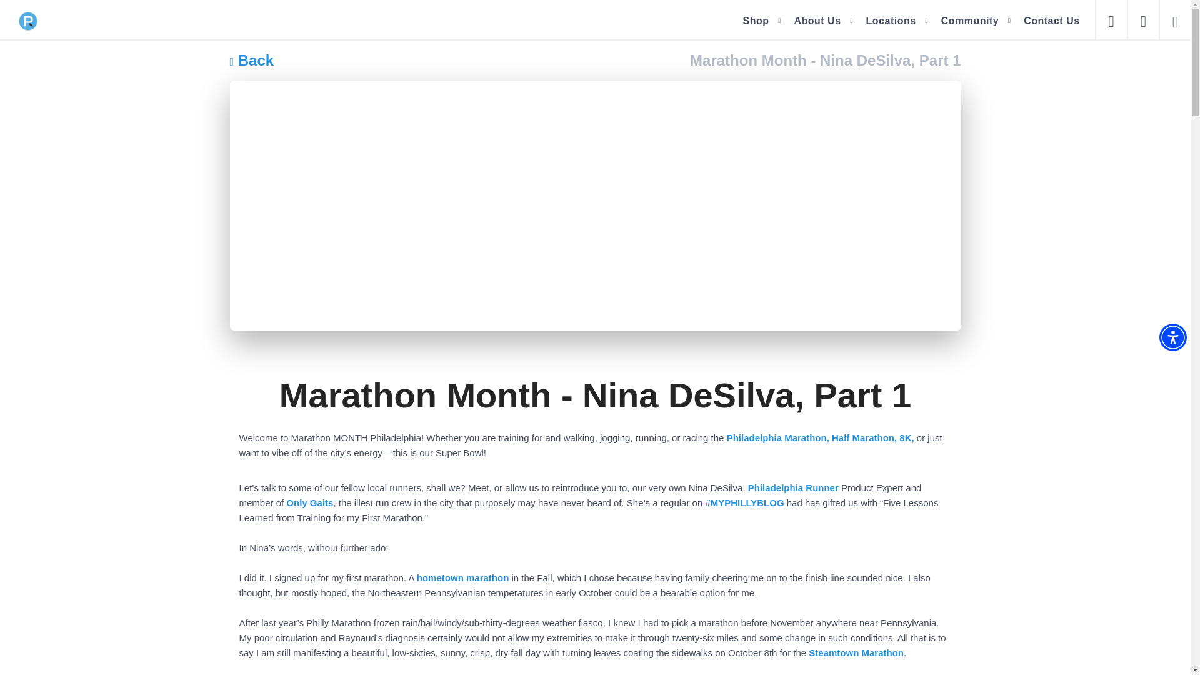 This screenshot has width=1200, height=675. What do you see at coordinates (793, 487) in the screenshot?
I see `Philadelphia Runner` at bounding box center [793, 487].